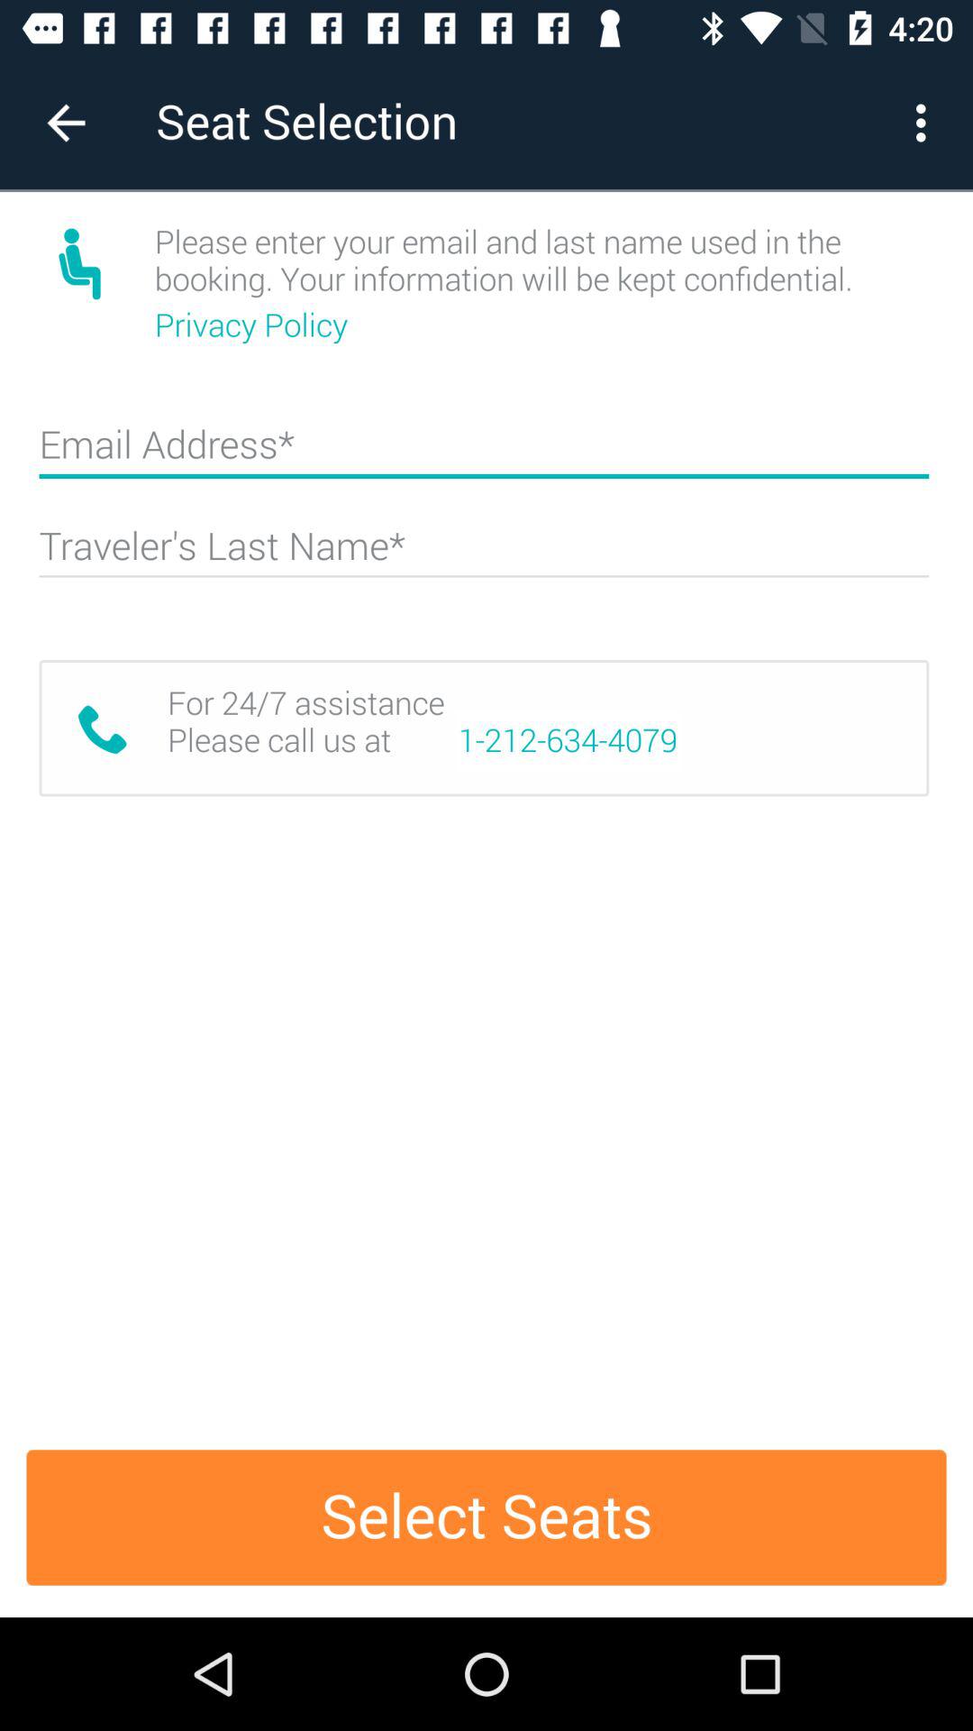  I want to click on turn off icon below please enter your icon, so click(254, 325).